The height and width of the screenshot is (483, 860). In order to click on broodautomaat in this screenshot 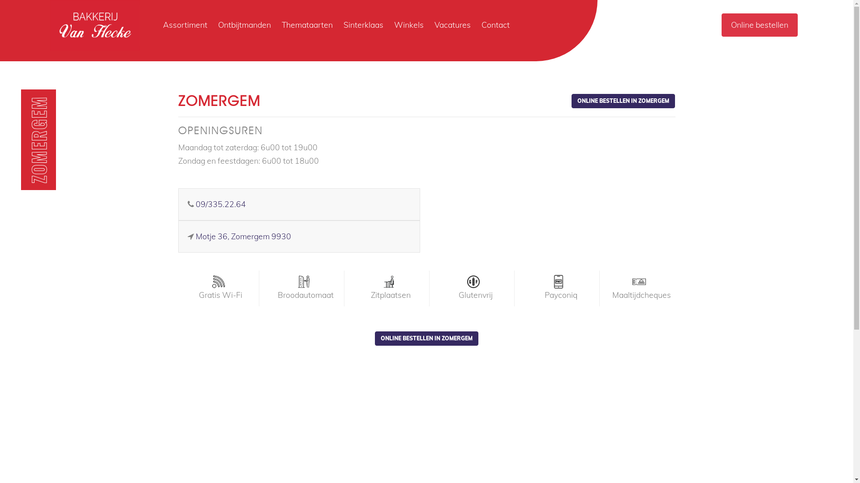, I will do `click(304, 282)`.